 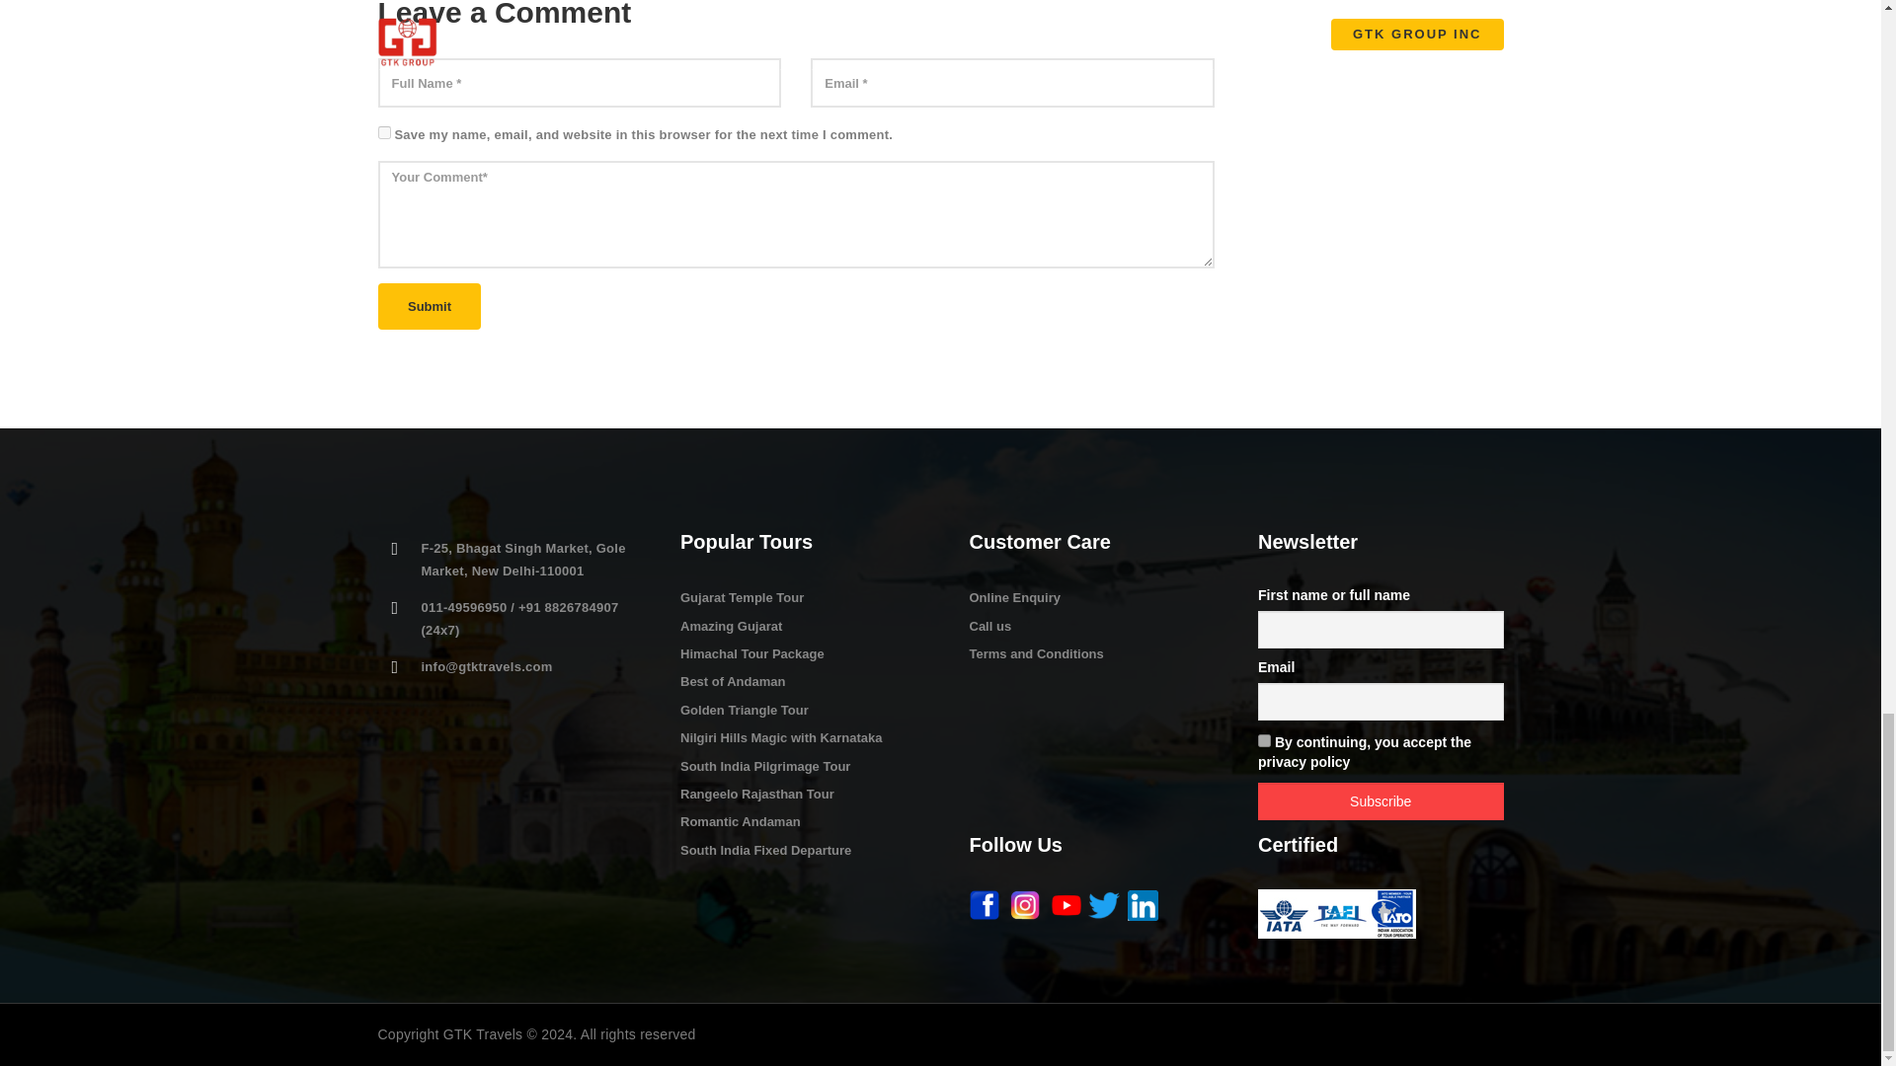 I want to click on Best of Andaman, so click(x=733, y=681).